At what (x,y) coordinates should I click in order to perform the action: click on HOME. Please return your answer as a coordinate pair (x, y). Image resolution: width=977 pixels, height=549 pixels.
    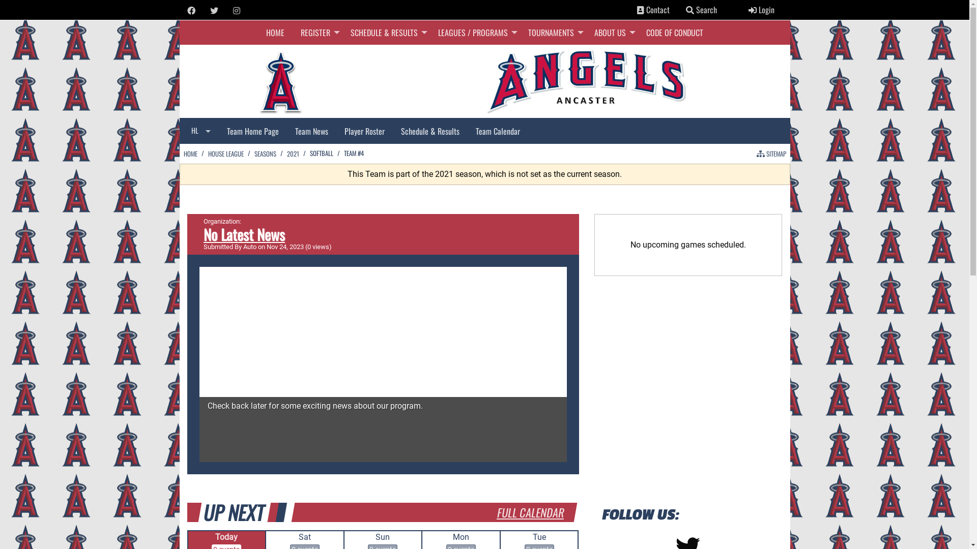
    Looking at the image, I should click on (190, 154).